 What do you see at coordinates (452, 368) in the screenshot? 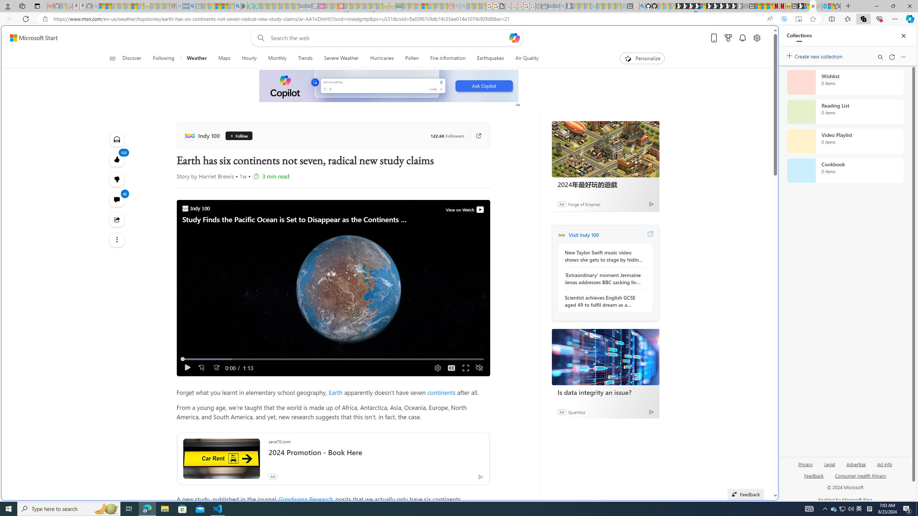
I see `Captions` at bounding box center [452, 368].